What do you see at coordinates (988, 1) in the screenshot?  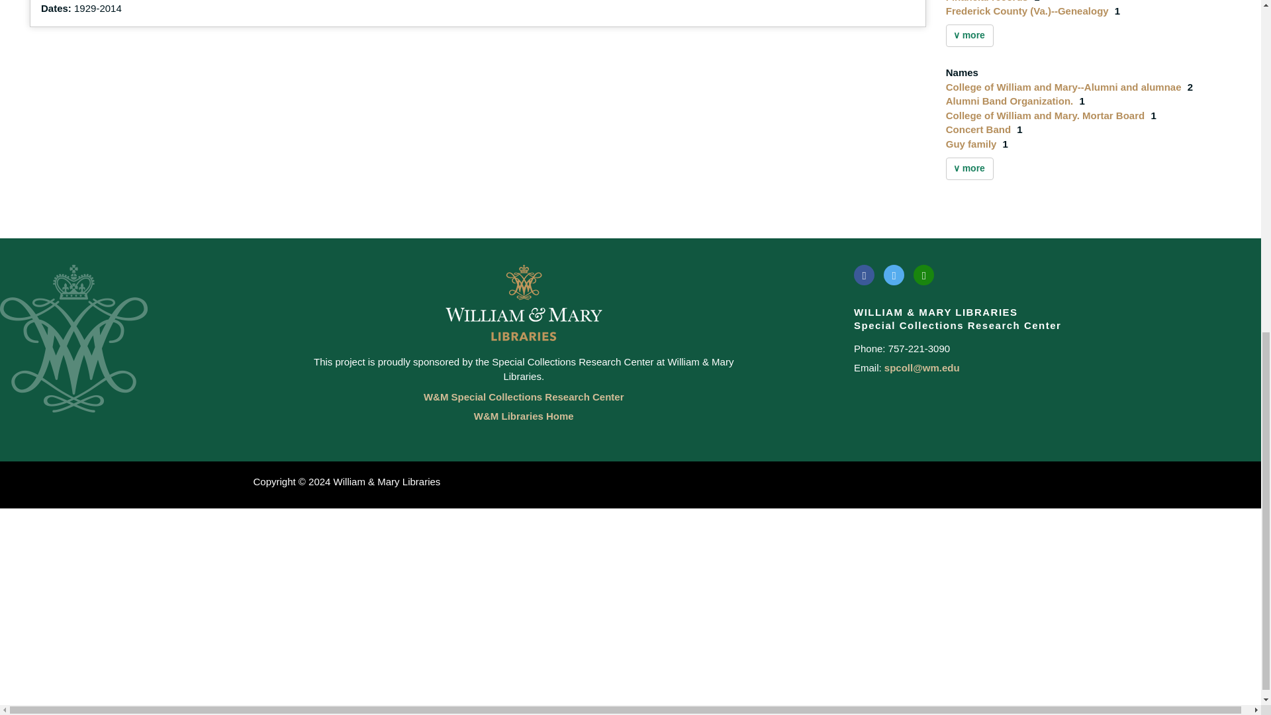 I see `Filter By 'Financial records'` at bounding box center [988, 1].